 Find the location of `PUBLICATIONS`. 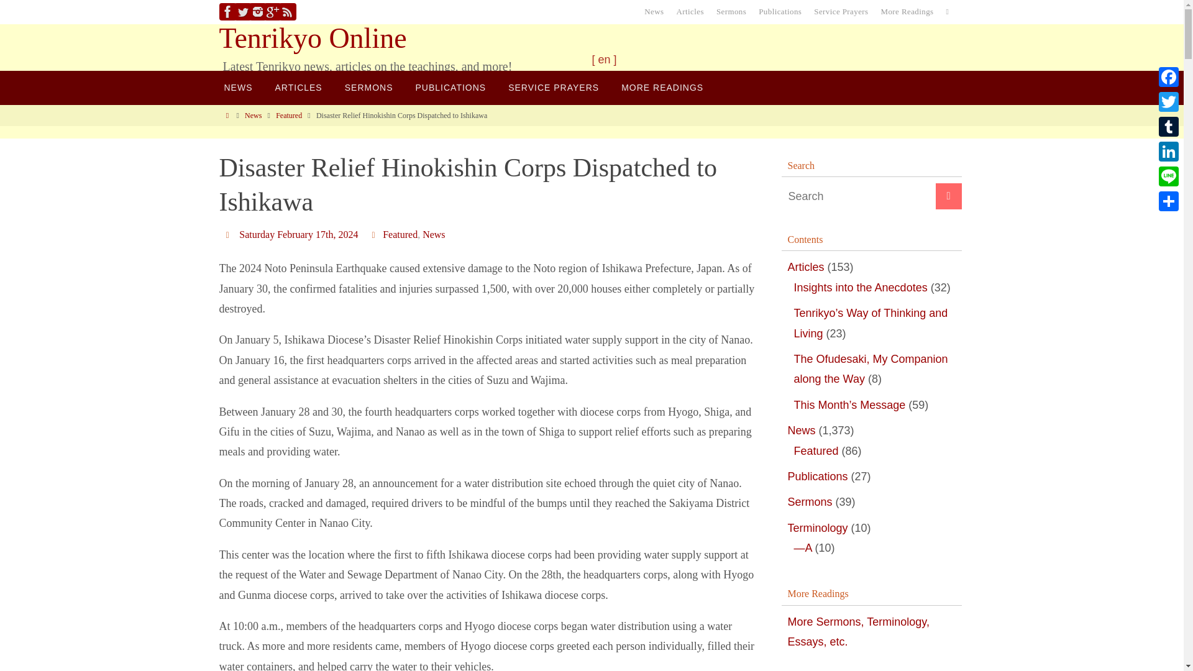

PUBLICATIONS is located at coordinates (450, 88).